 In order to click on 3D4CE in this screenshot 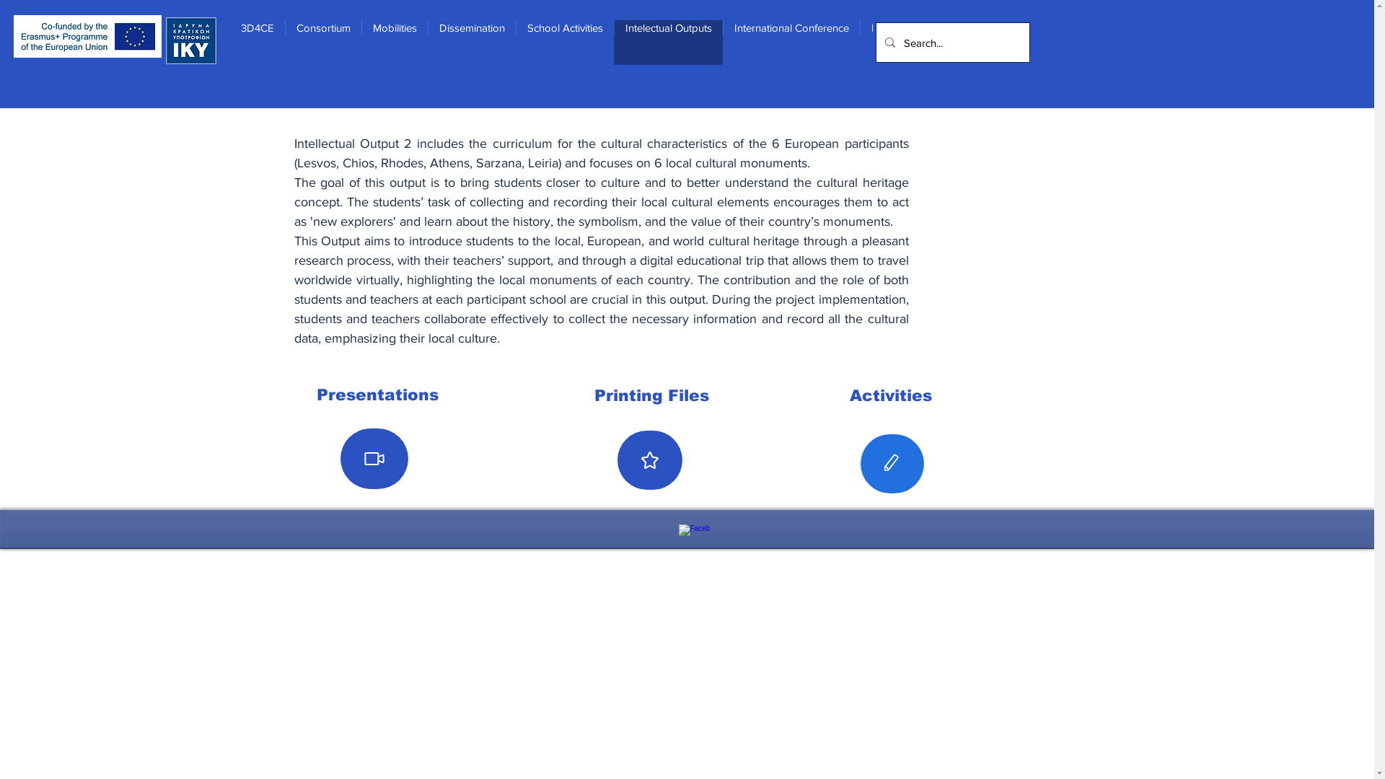, I will do `click(258, 43)`.